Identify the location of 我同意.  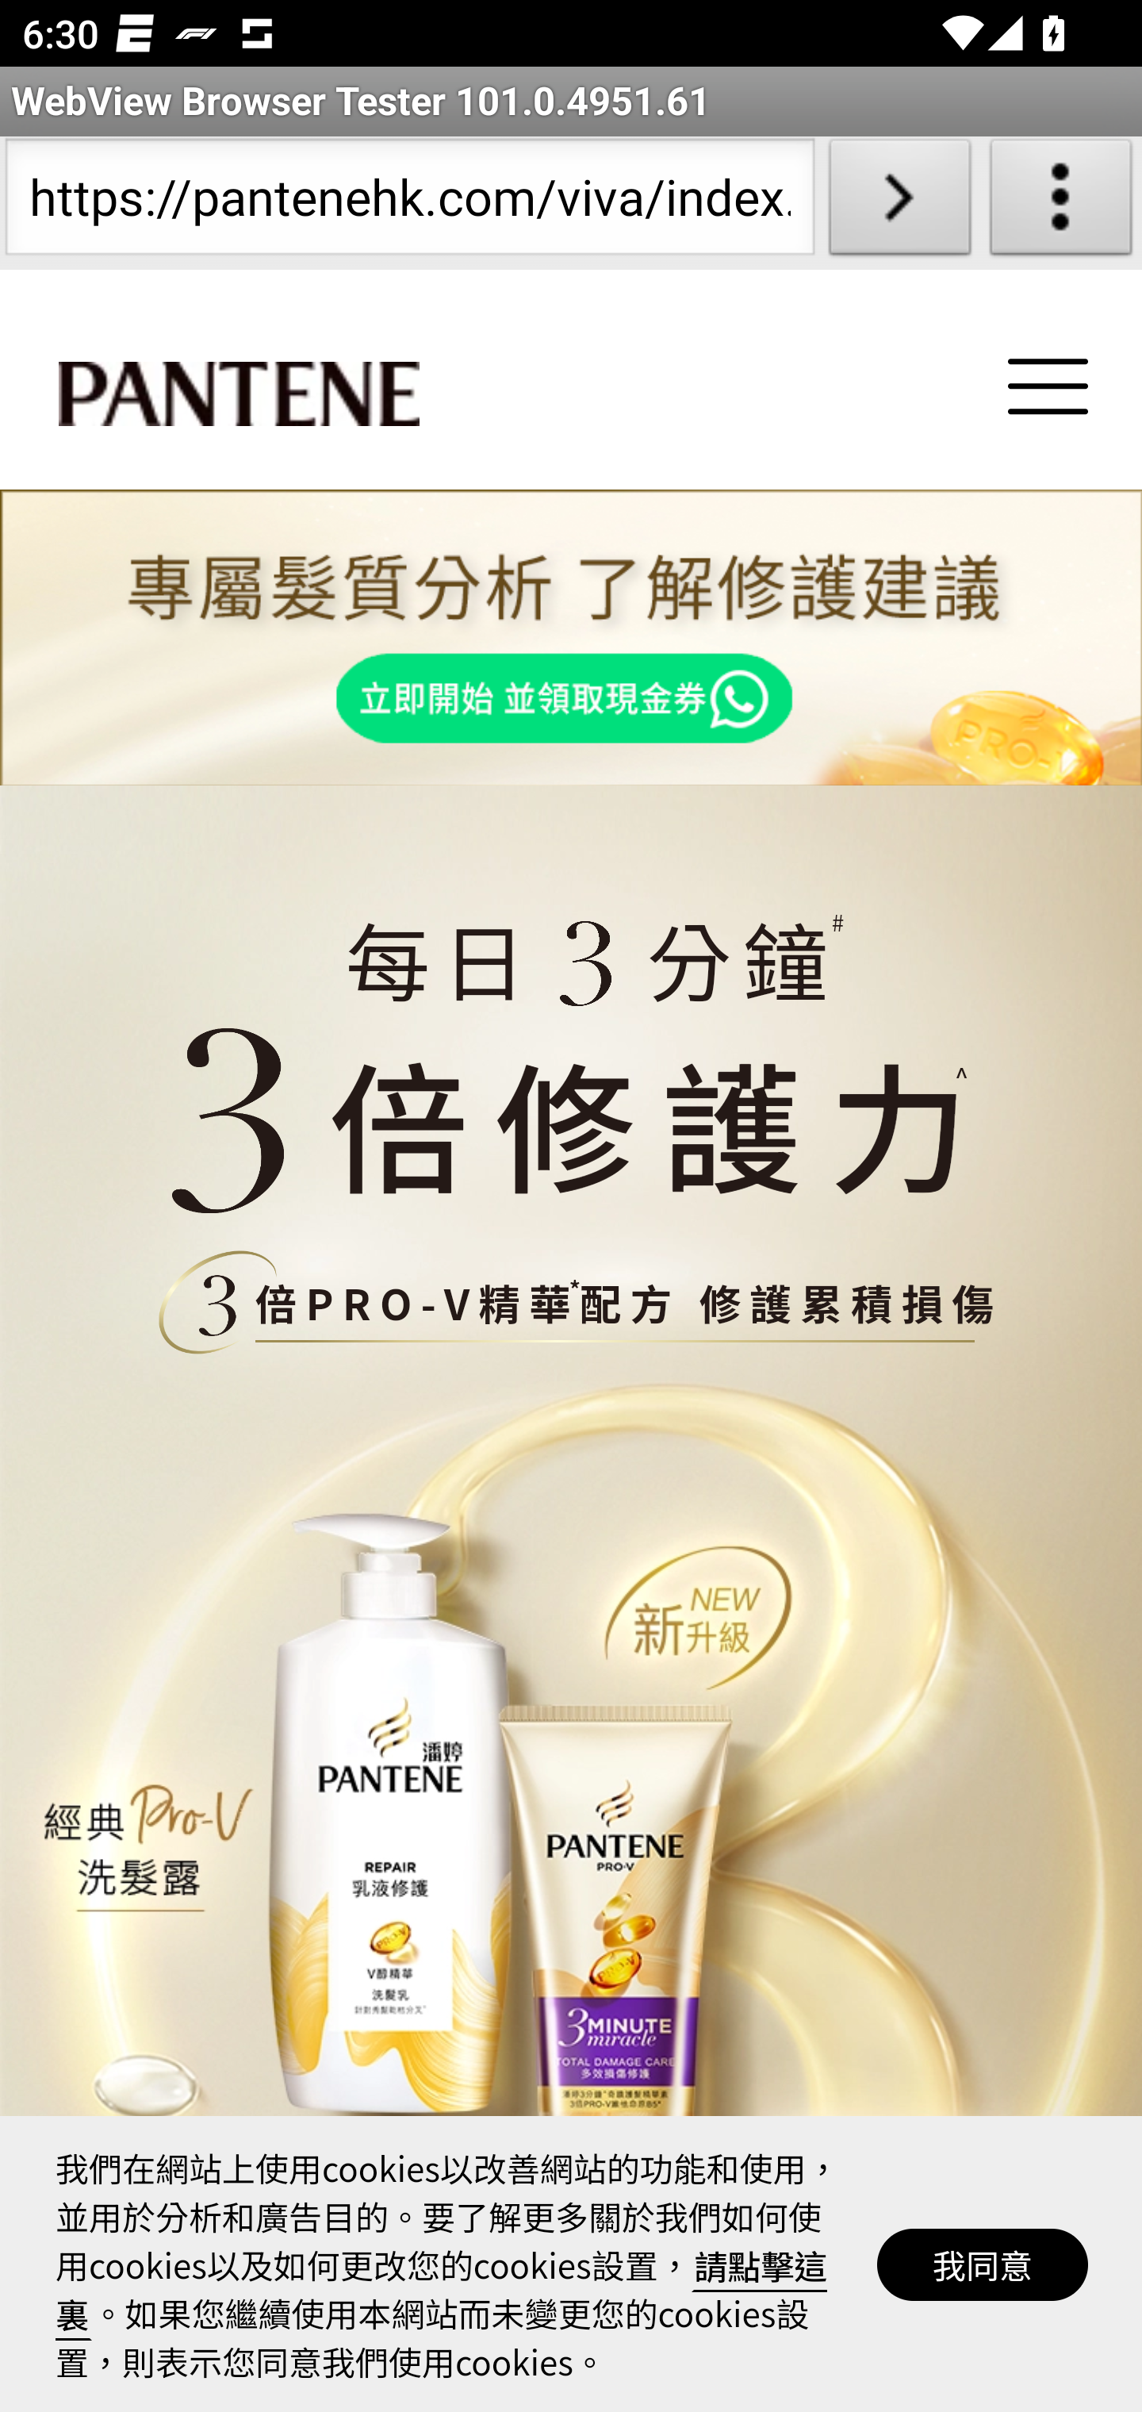
(983, 2264).